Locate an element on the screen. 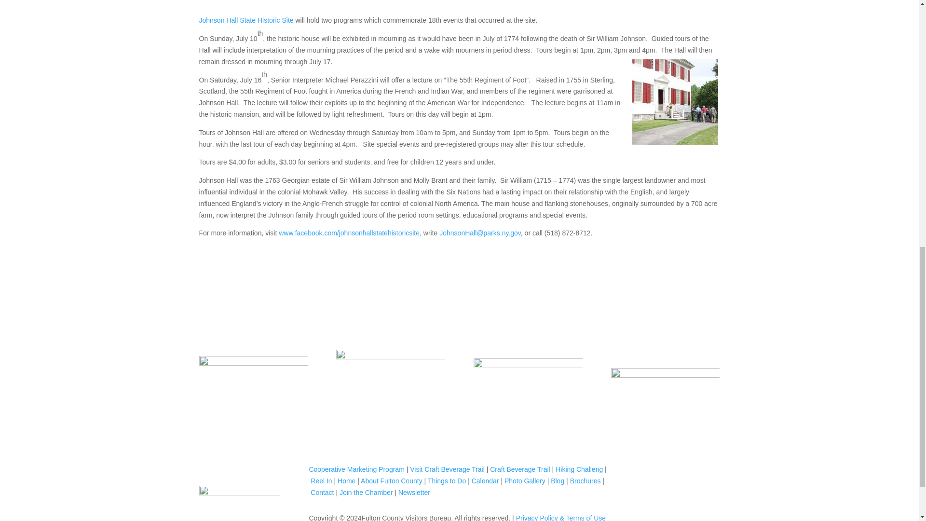  Photo Gallery is located at coordinates (525, 481).